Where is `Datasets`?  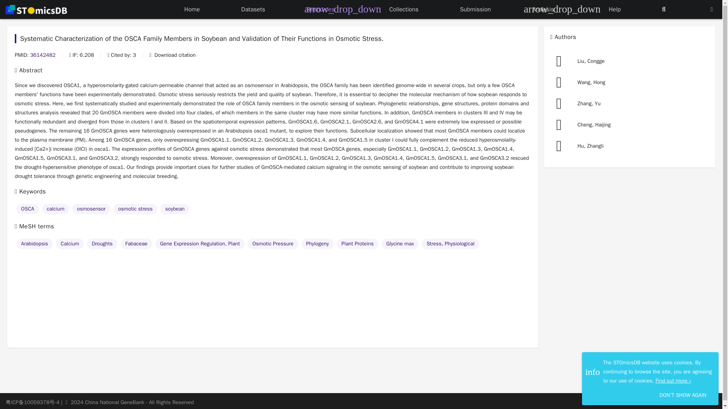 Datasets is located at coordinates (253, 9).